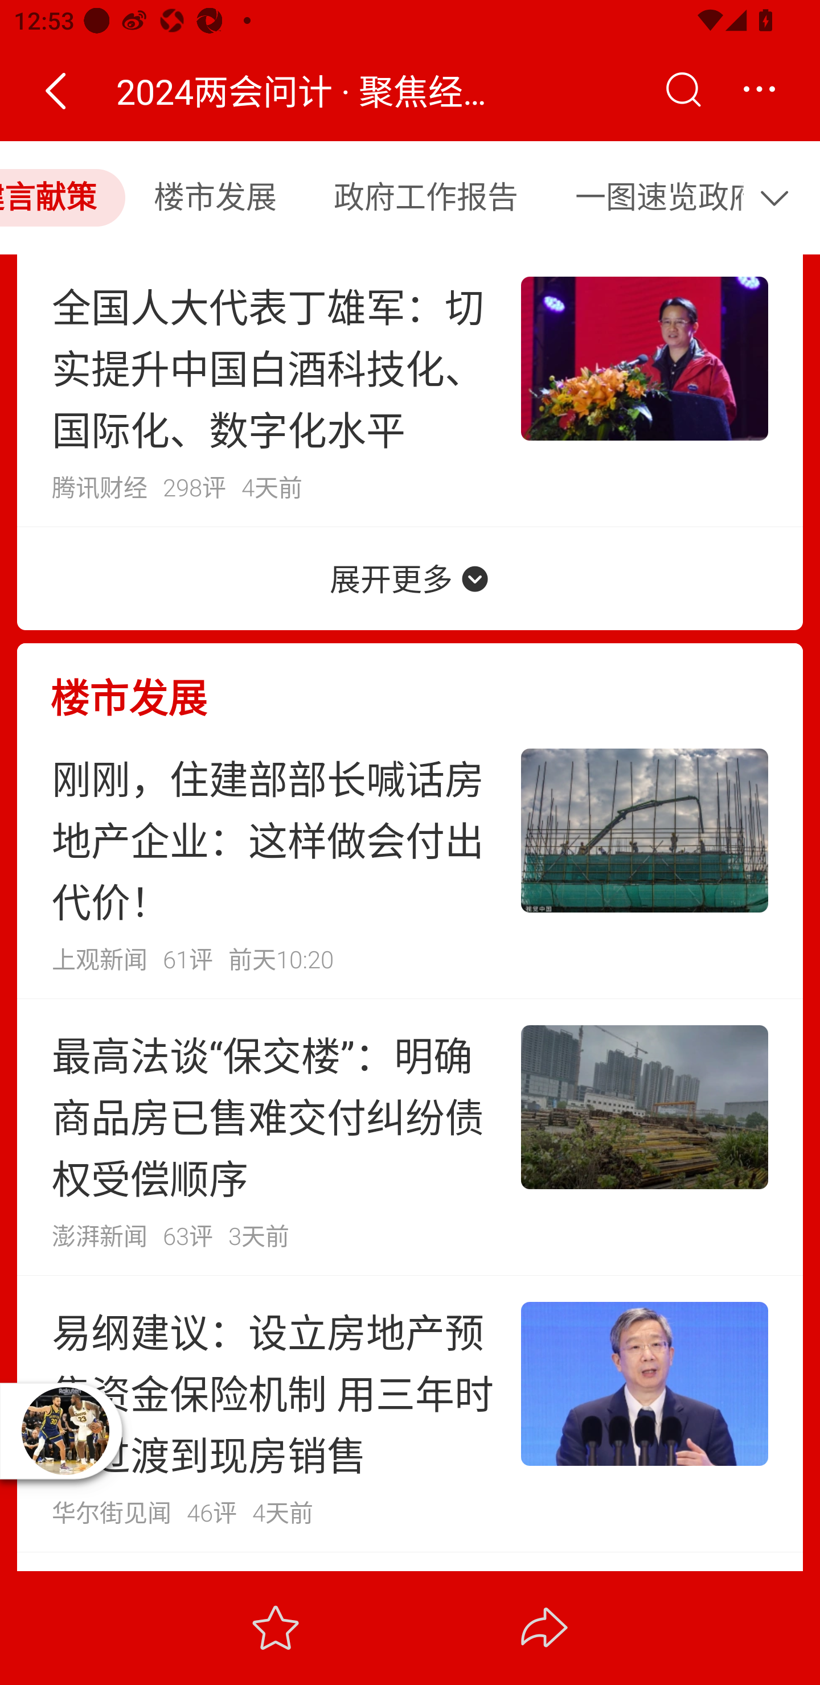 The height and width of the screenshot is (1685, 820). What do you see at coordinates (779, 197) in the screenshot?
I see `` at bounding box center [779, 197].